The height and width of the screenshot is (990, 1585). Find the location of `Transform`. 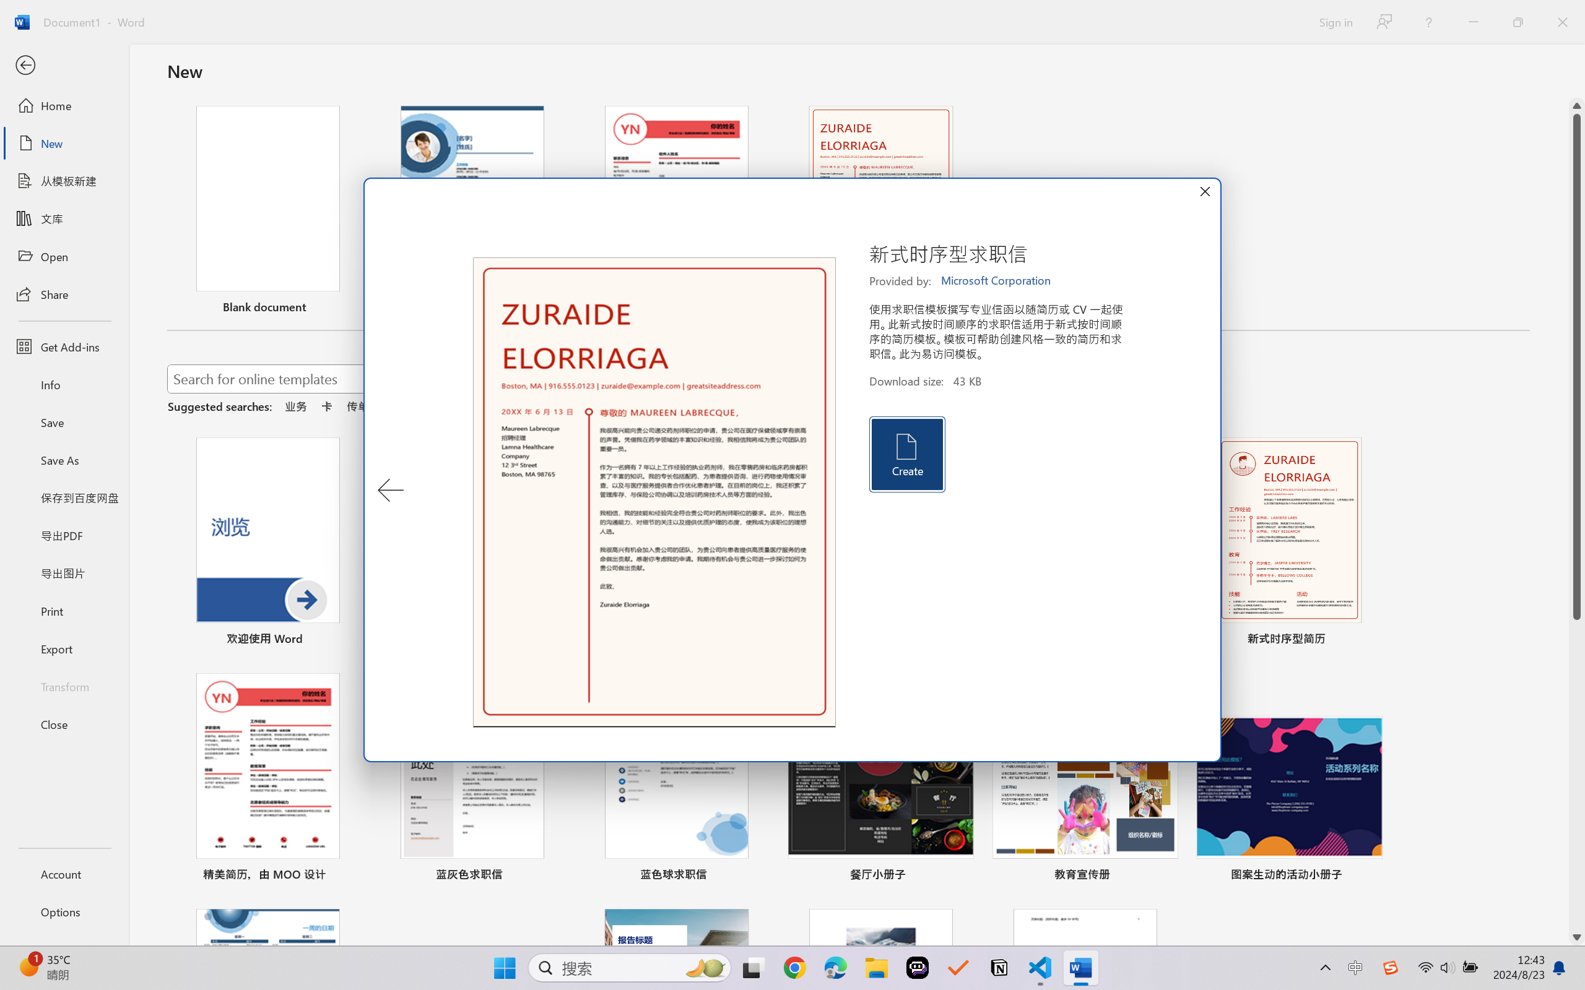

Transform is located at coordinates (64, 686).